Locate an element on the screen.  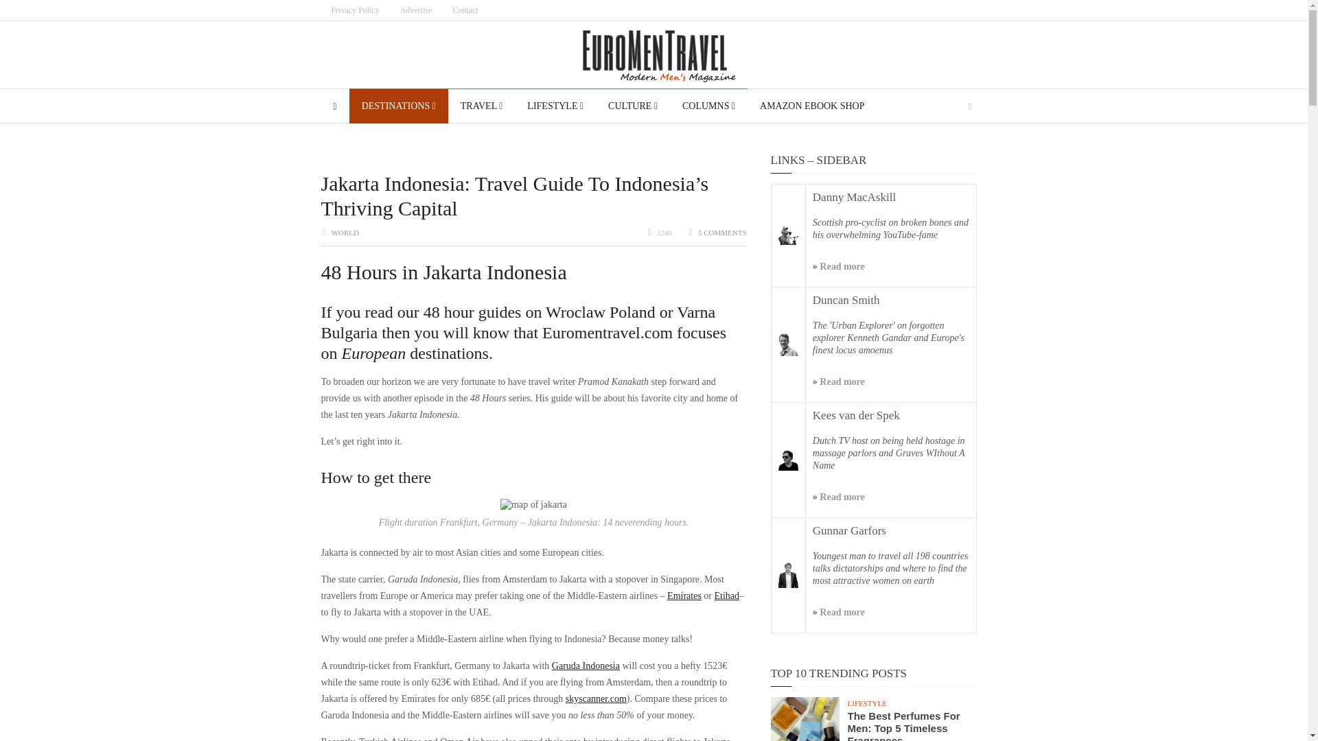
View all posts in World is located at coordinates (345, 232).